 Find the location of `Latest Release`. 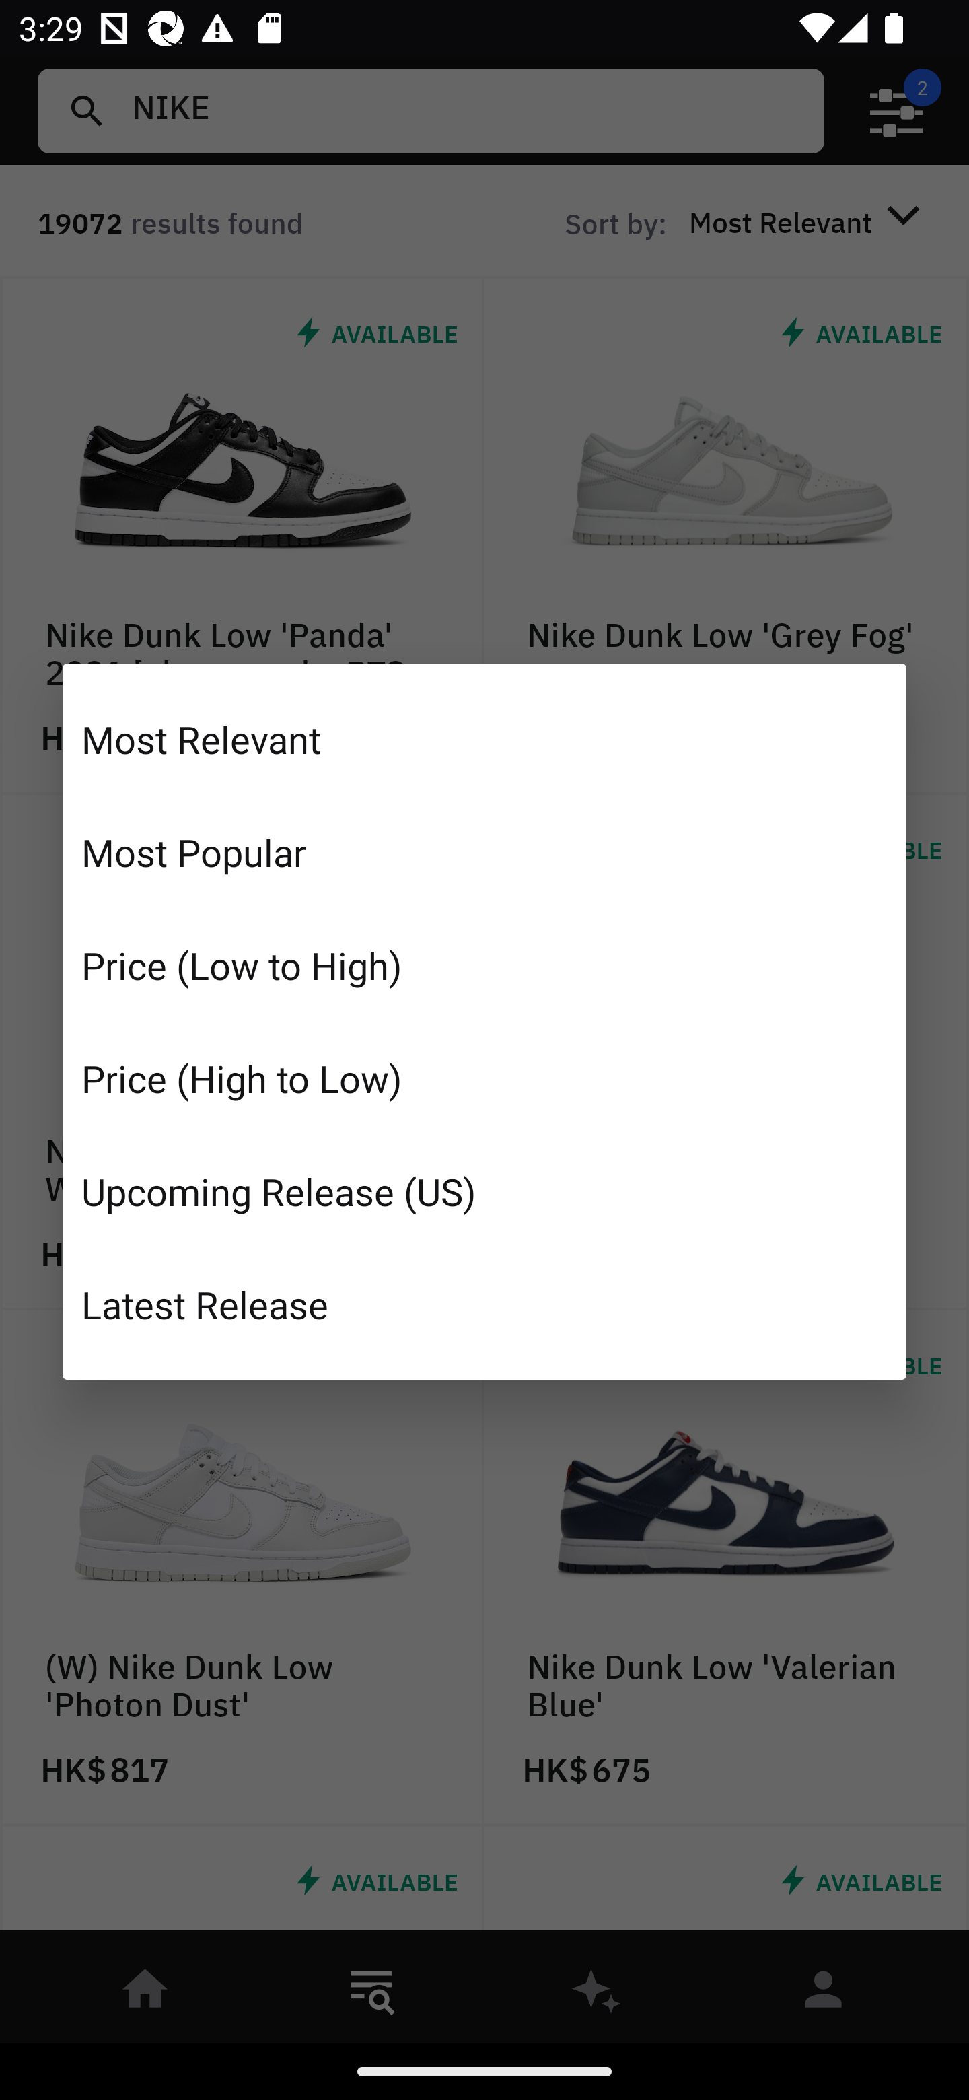

Latest Release is located at coordinates (485, 1304).